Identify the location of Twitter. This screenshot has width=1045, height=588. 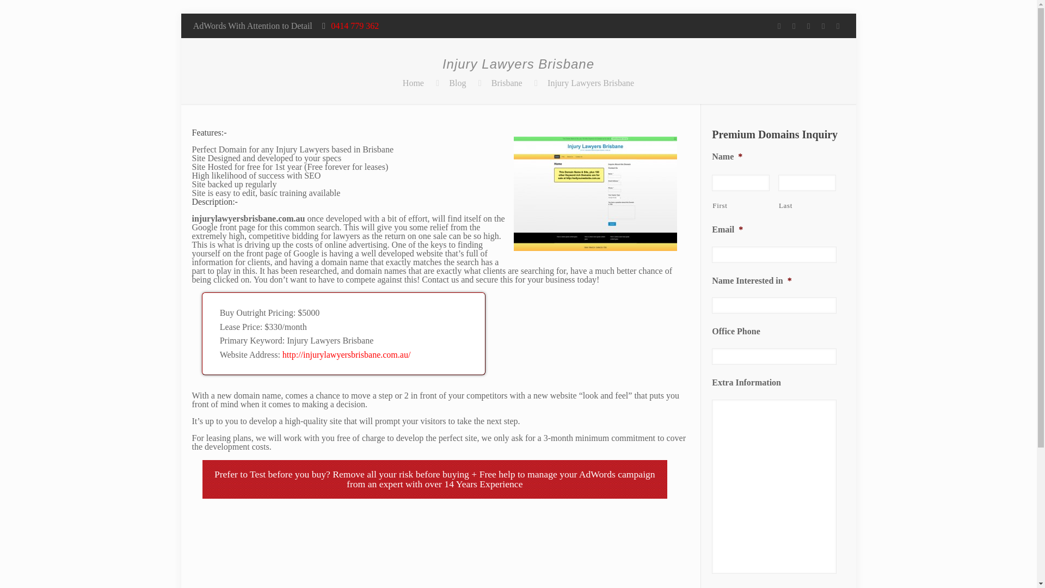
(808, 26).